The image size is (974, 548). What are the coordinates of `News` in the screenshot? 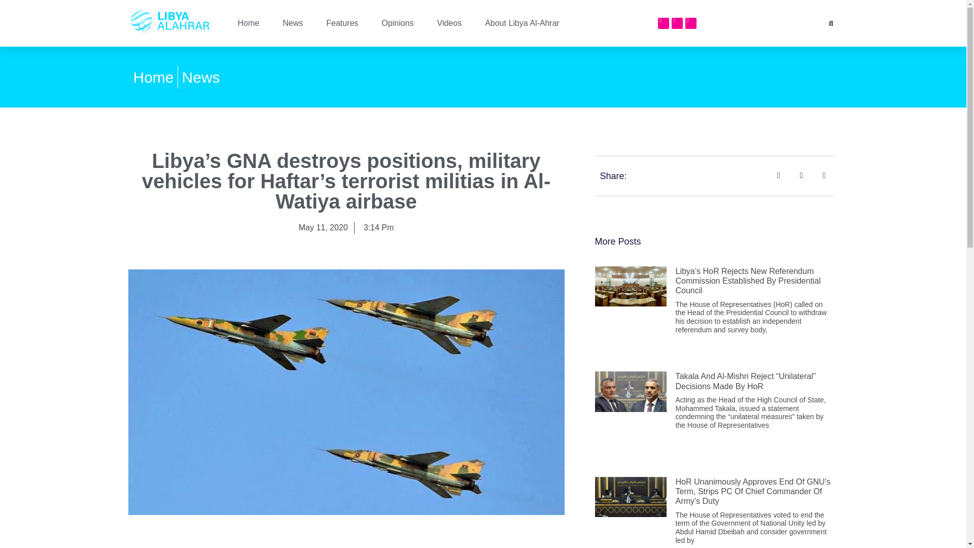 It's located at (201, 77).